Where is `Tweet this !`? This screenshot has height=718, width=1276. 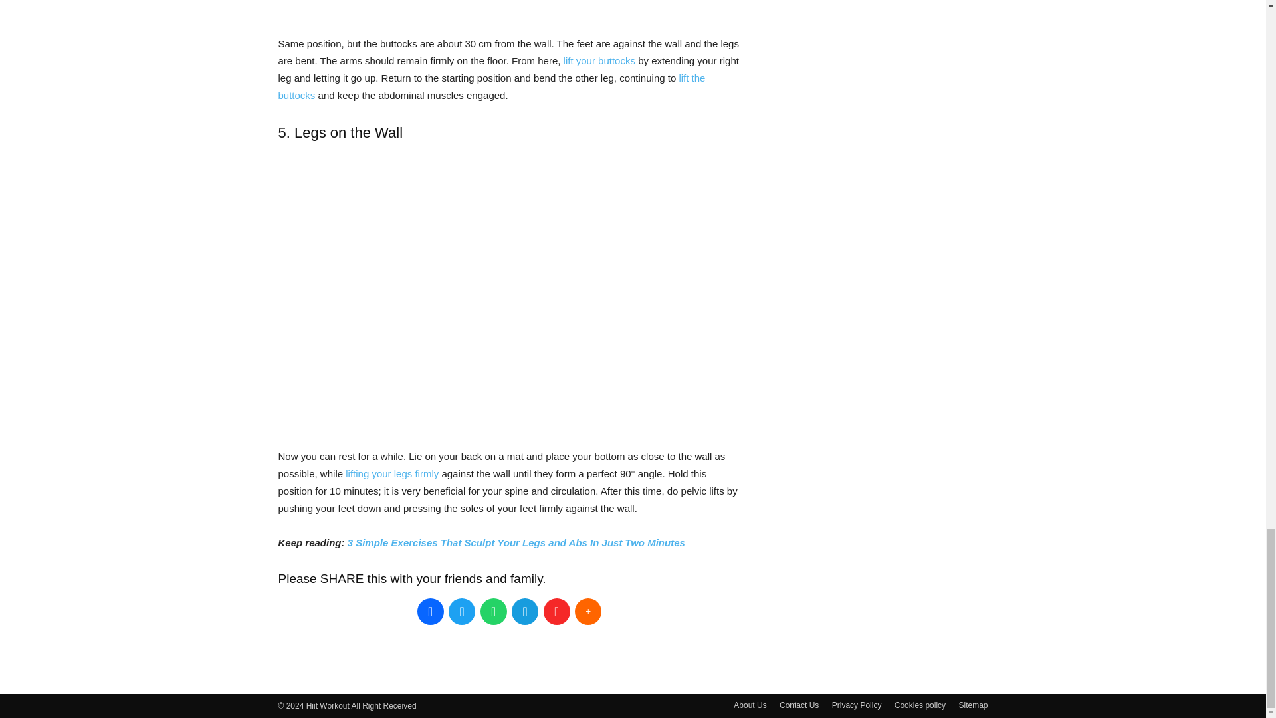 Tweet this ! is located at coordinates (461, 611).